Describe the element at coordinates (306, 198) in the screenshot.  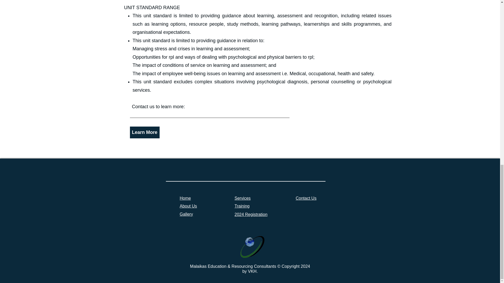
I see `Contact Us` at that location.